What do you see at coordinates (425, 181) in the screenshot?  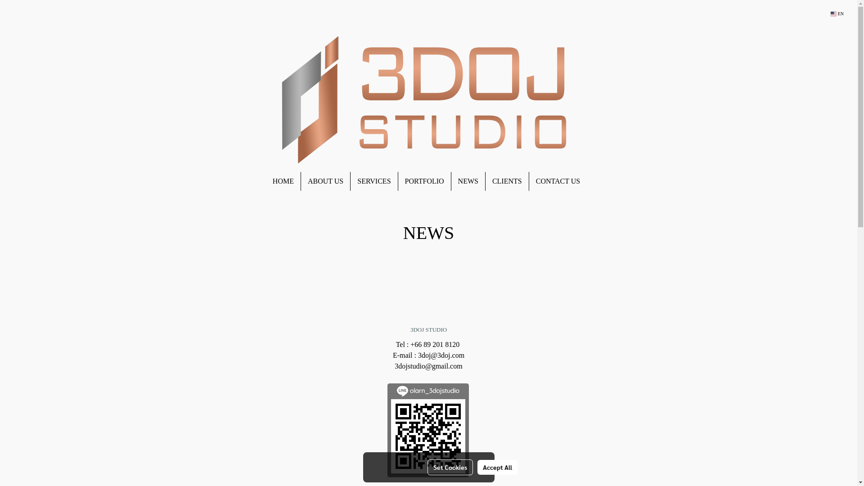 I see `PORTFOLIO` at bounding box center [425, 181].